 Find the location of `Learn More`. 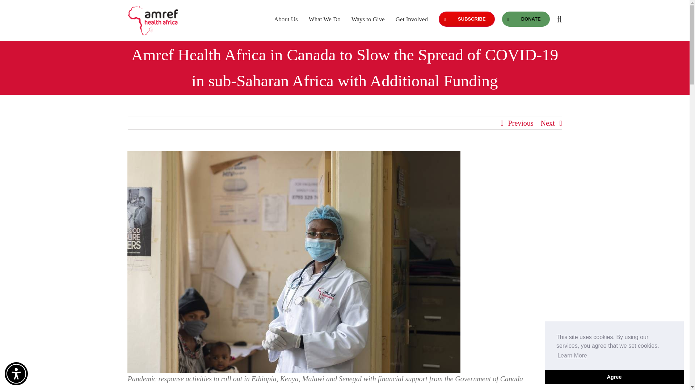

Learn More is located at coordinates (572, 355).